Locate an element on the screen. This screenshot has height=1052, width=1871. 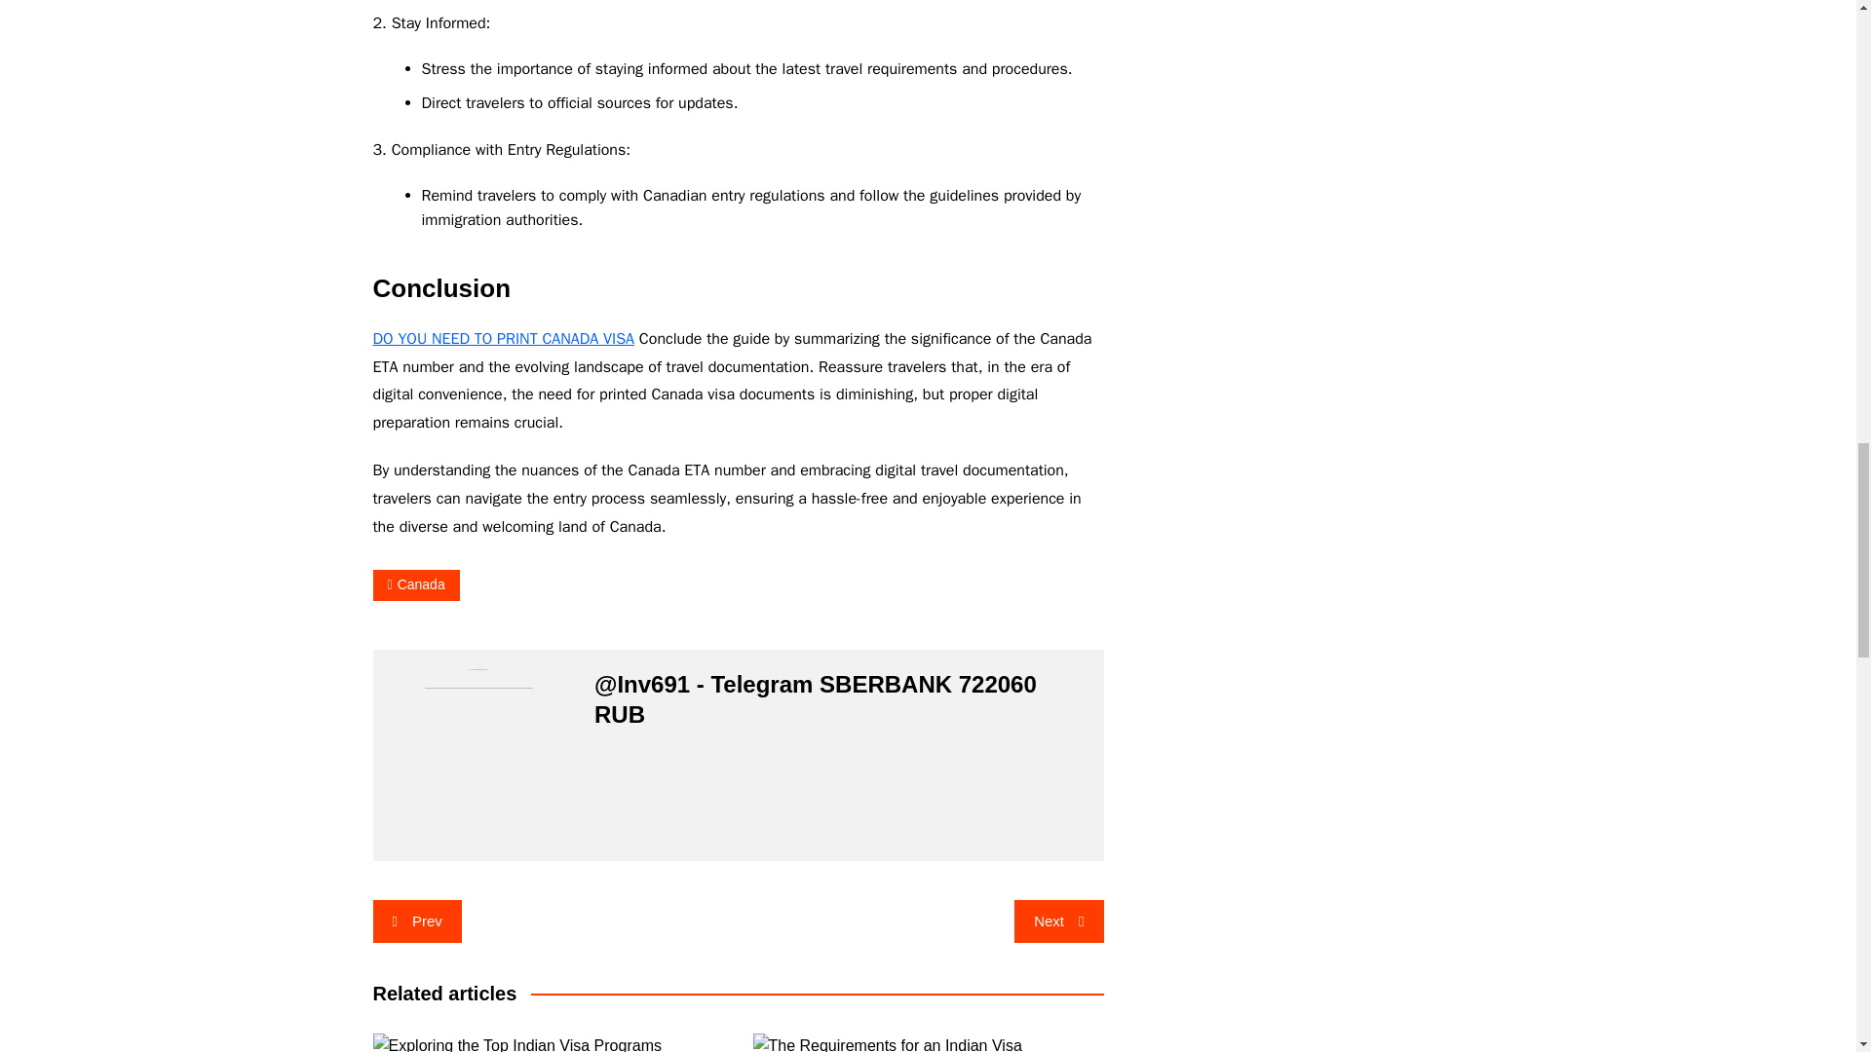
Next is located at coordinates (1058, 921).